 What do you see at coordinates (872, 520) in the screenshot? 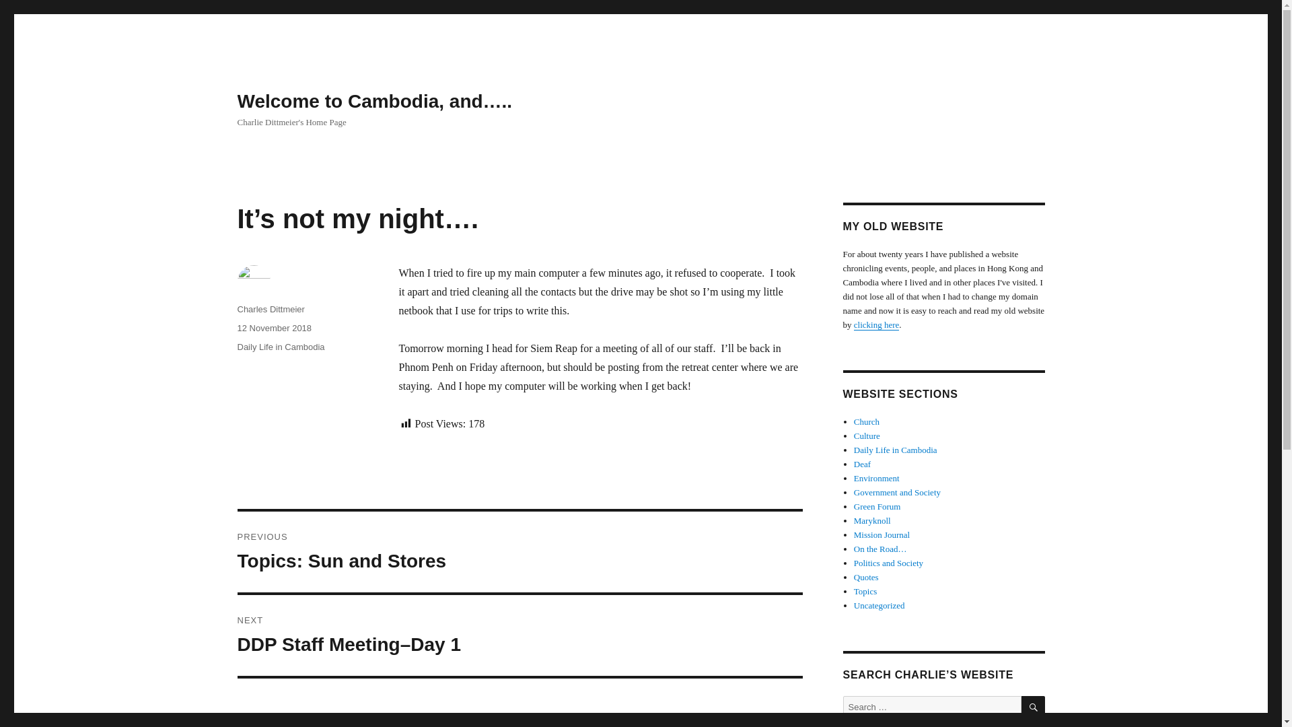
I see `Maryknoll` at bounding box center [872, 520].